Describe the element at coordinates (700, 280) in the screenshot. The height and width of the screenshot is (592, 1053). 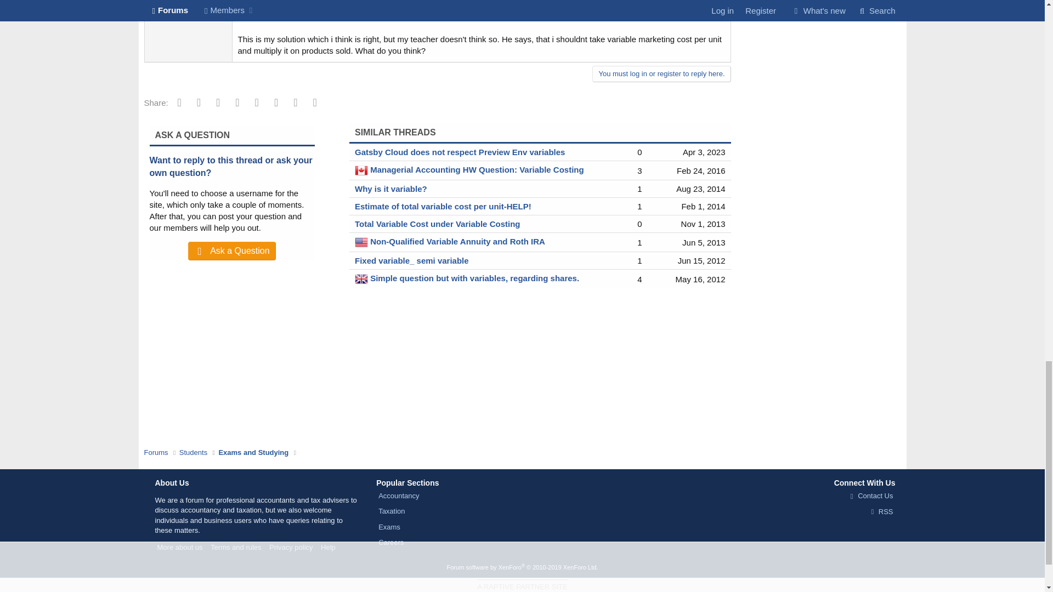
I see `May 16, 2012 at 11:53 AM` at that location.